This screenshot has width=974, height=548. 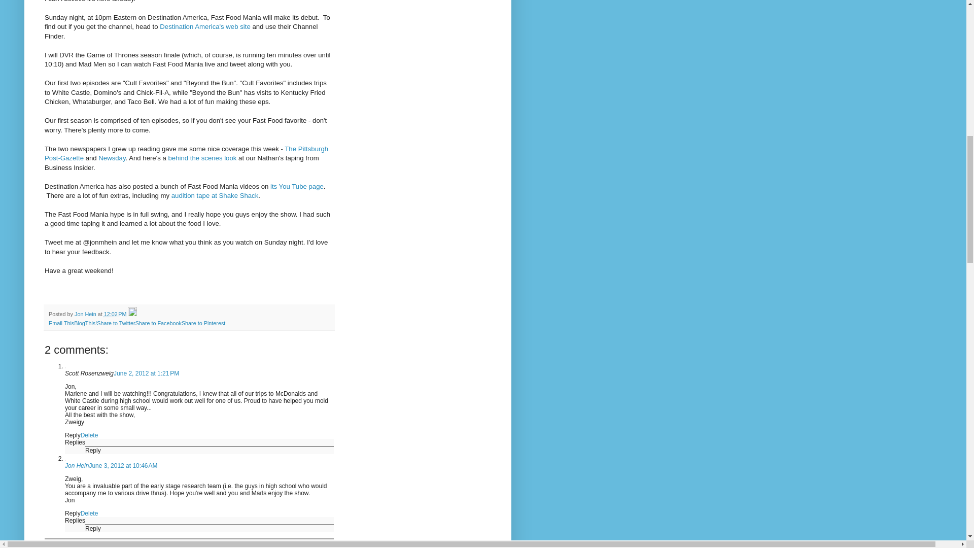 I want to click on audition tape at Shake Shack, so click(x=215, y=196).